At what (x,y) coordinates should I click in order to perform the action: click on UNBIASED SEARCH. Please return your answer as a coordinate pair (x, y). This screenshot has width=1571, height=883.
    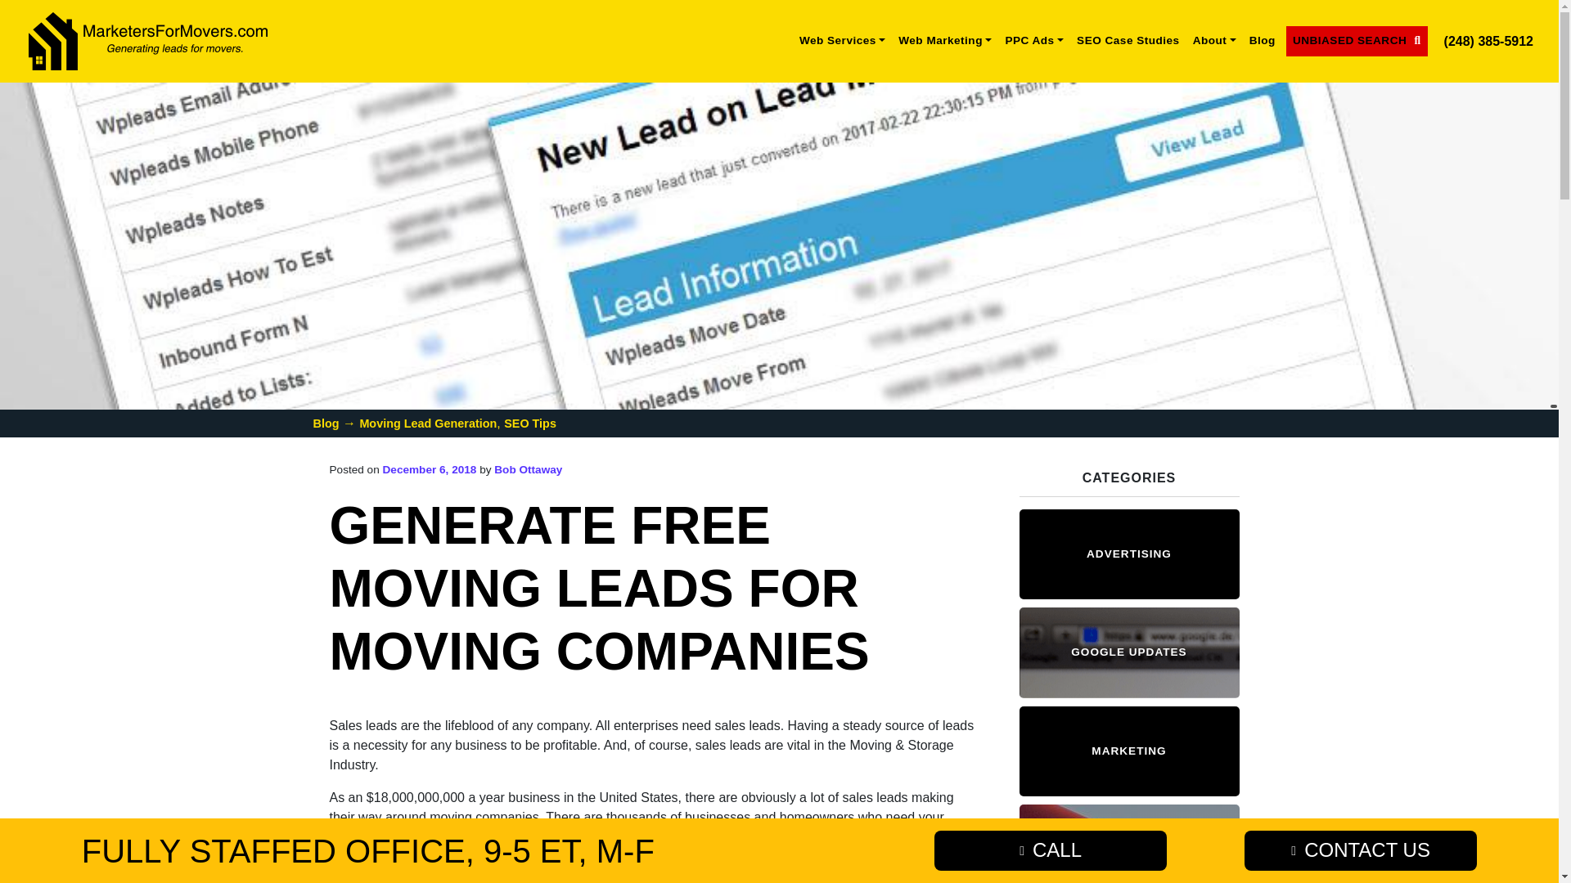
    Looking at the image, I should click on (1357, 41).